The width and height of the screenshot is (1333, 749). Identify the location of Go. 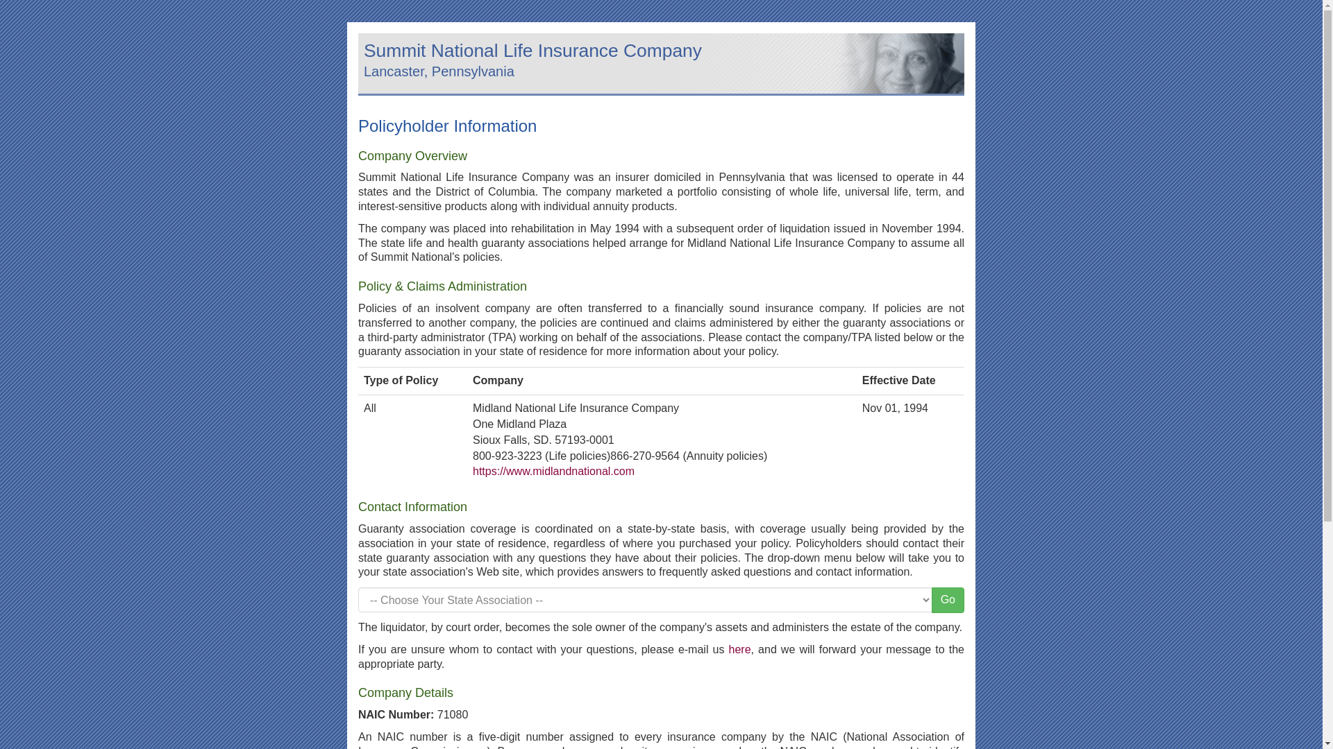
(948, 600).